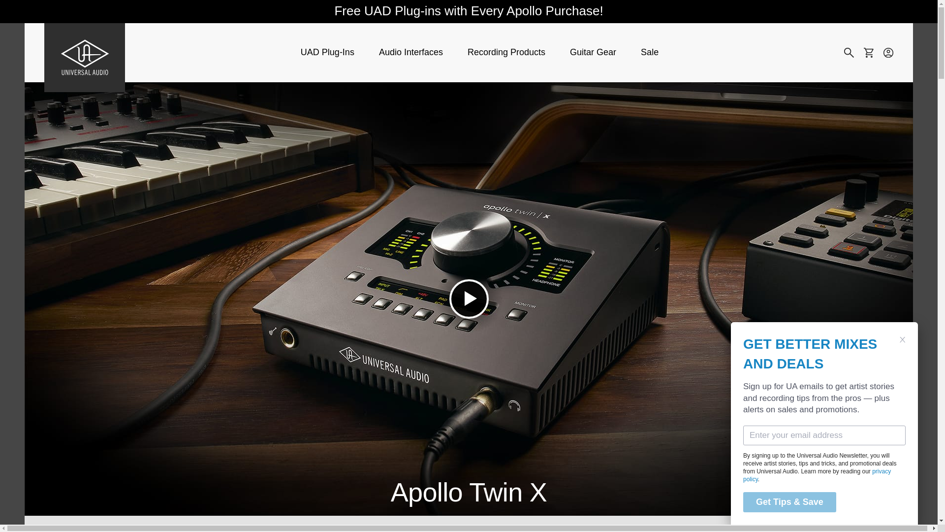 This screenshot has width=945, height=532. Describe the element at coordinates (849, 52) in the screenshot. I see `Search` at that location.